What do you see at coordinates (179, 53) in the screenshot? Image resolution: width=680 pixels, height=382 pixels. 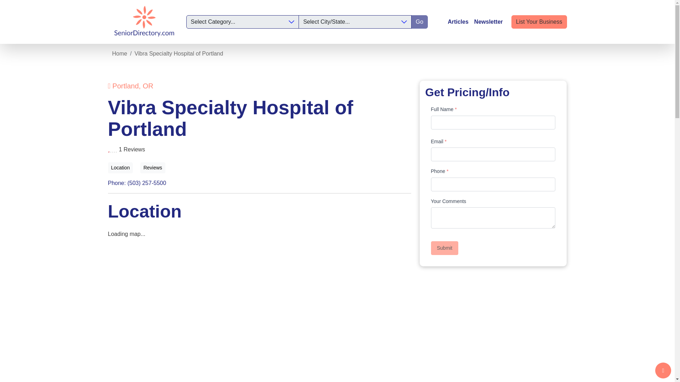 I see `Vibra Specialty Hospital of Portland` at bounding box center [179, 53].